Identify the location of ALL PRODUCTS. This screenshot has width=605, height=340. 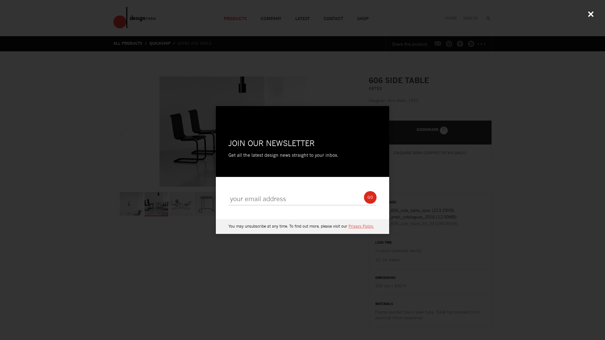
(131, 43).